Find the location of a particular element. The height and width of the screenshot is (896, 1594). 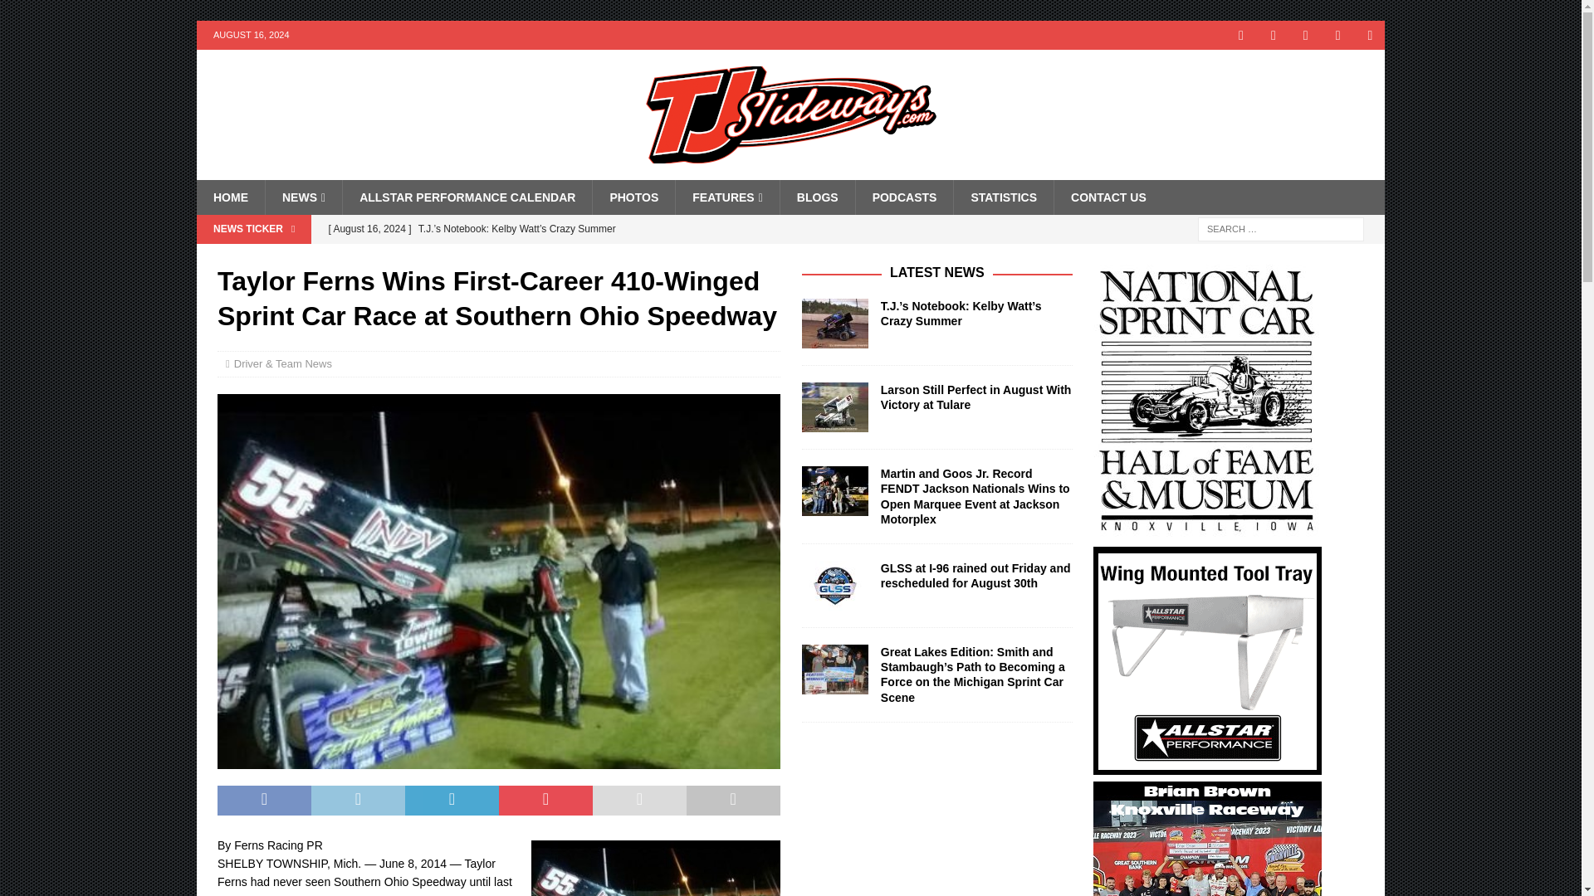

NEWS is located at coordinates (303, 197).